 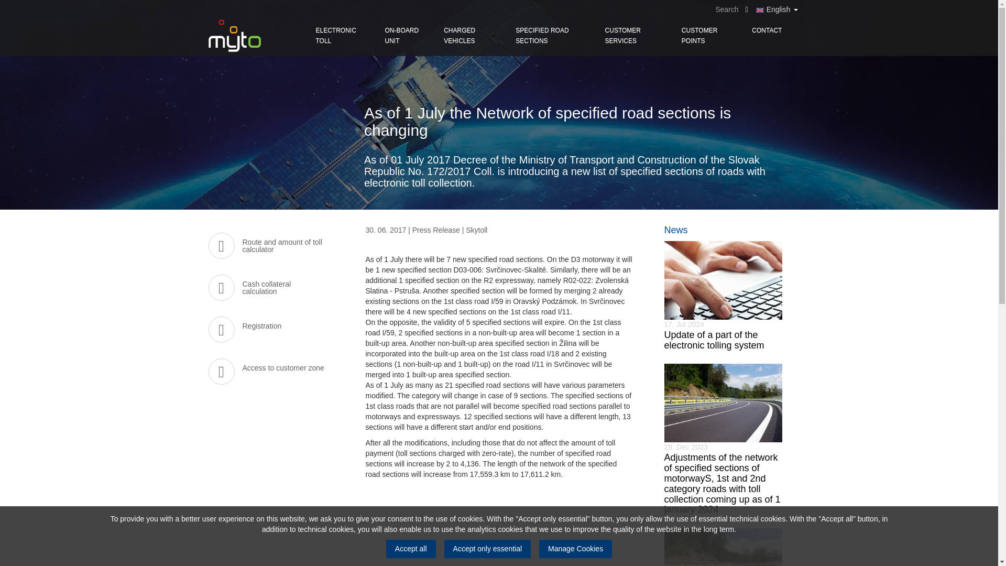 What do you see at coordinates (343, 36) in the screenshot?
I see `ELECTRONIC TOLL` at bounding box center [343, 36].